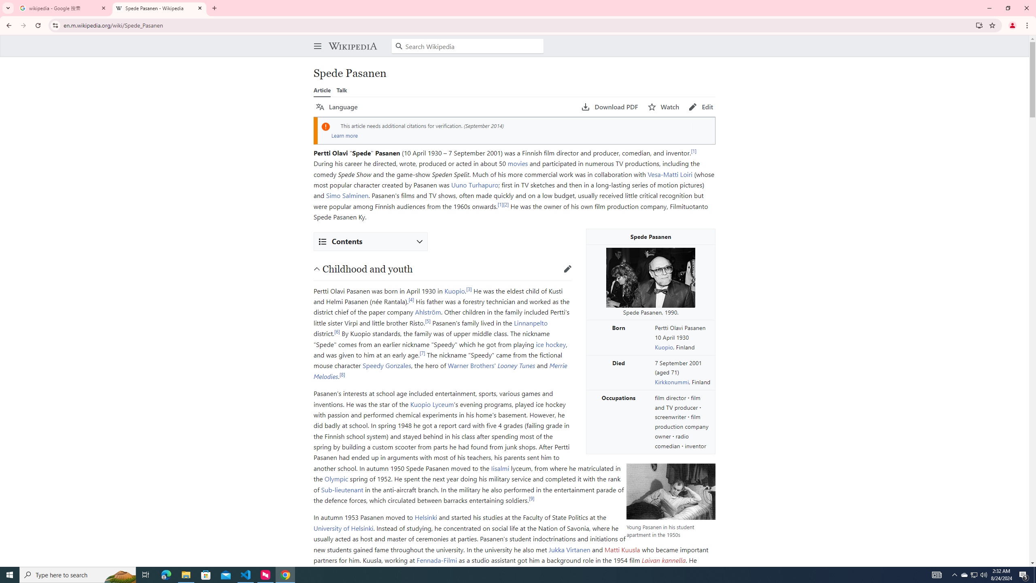 The height and width of the screenshot is (583, 1036). Describe the element at coordinates (432, 404) in the screenshot. I see `Kuopio Lyceum` at that location.